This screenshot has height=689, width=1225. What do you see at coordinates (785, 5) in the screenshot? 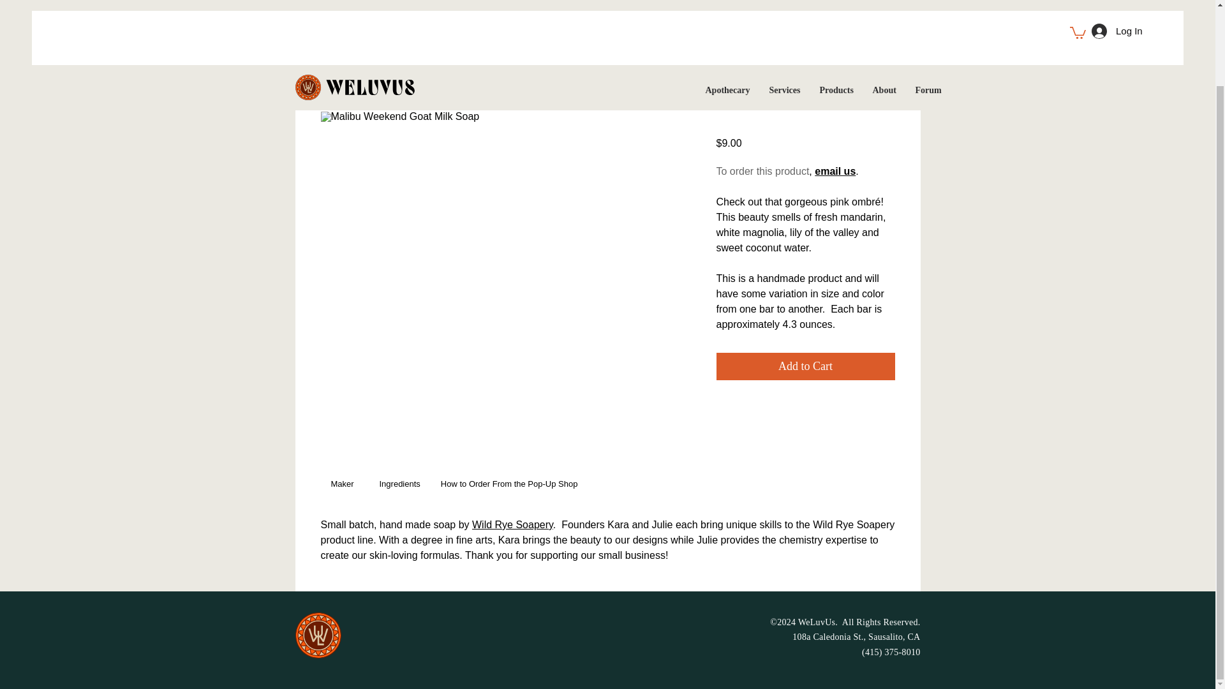
I see `Services` at bounding box center [785, 5].